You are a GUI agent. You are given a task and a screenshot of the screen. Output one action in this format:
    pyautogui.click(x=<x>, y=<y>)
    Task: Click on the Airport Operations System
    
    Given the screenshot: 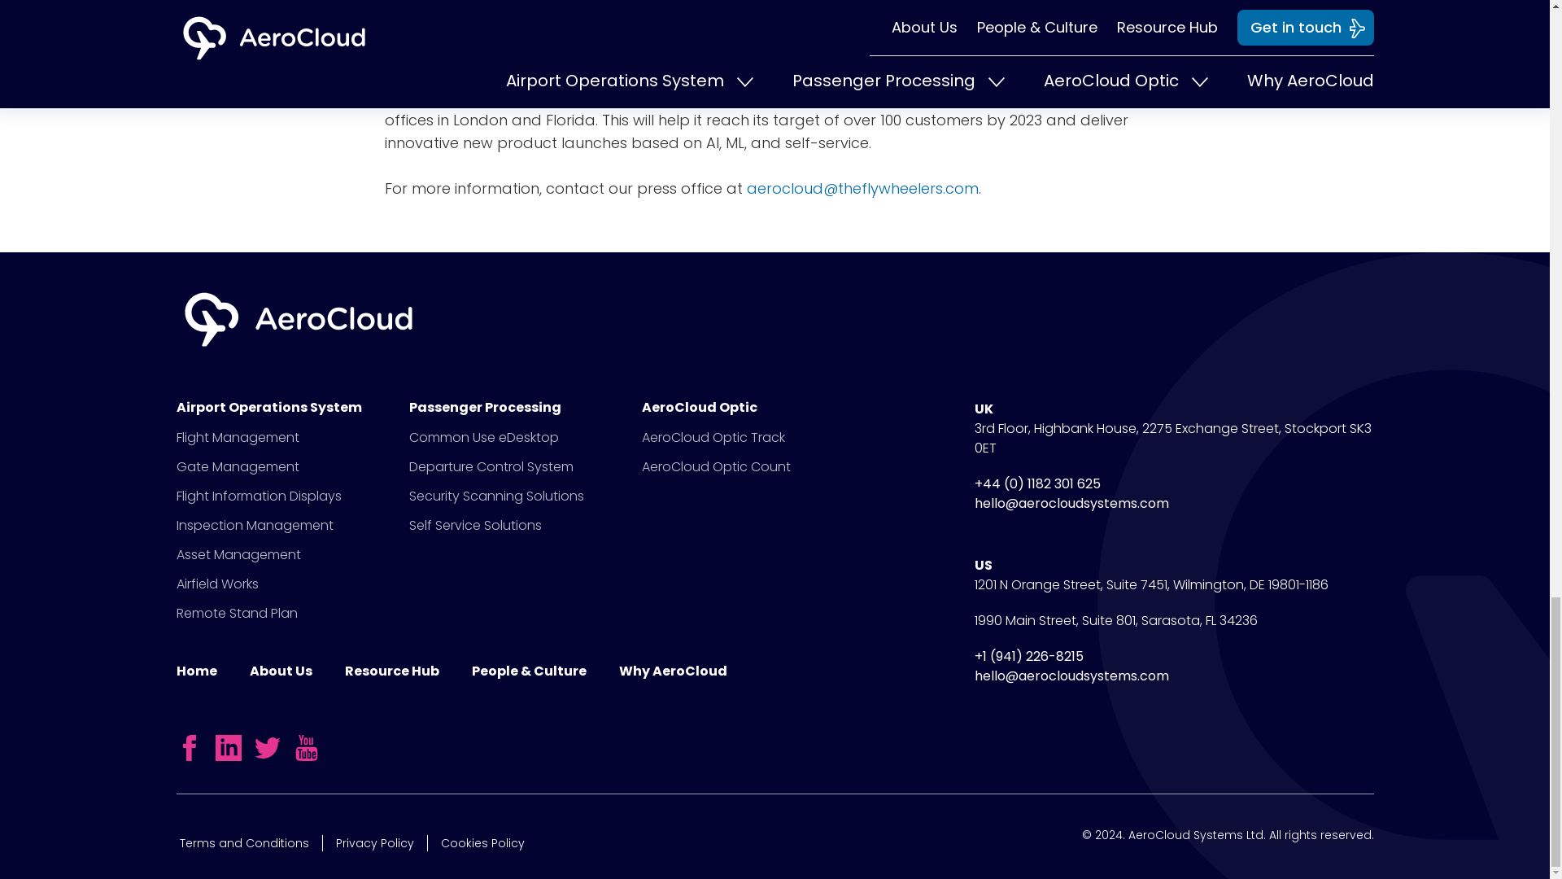 What is the action you would take?
    pyautogui.click(x=275, y=407)
    